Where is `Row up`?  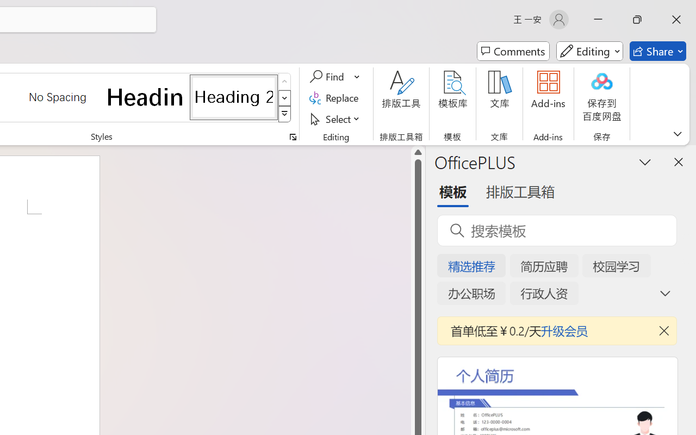
Row up is located at coordinates (285, 82).